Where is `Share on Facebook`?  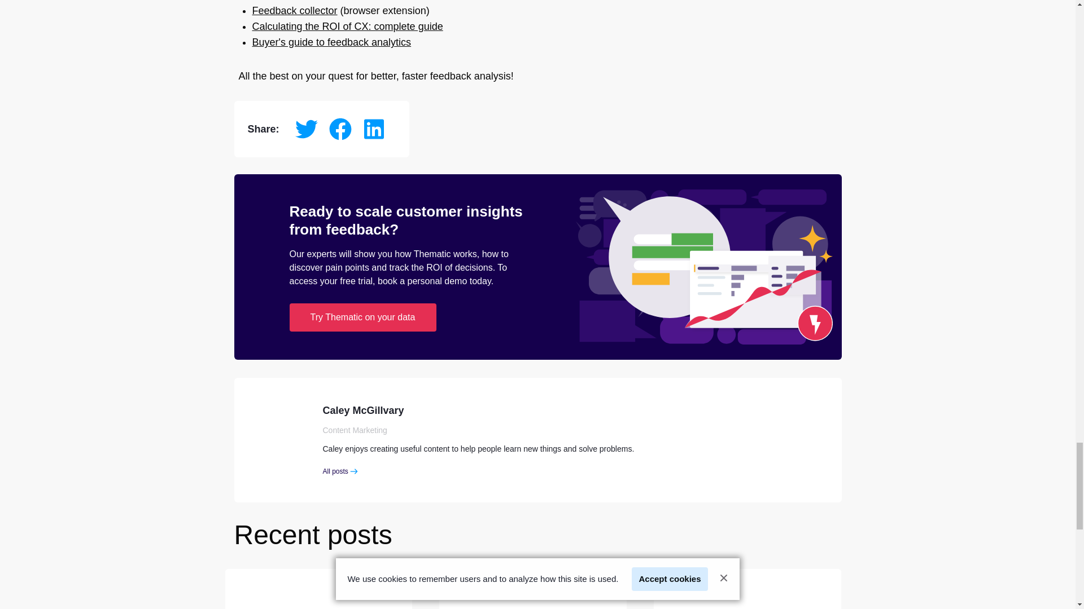 Share on Facebook is located at coordinates (340, 129).